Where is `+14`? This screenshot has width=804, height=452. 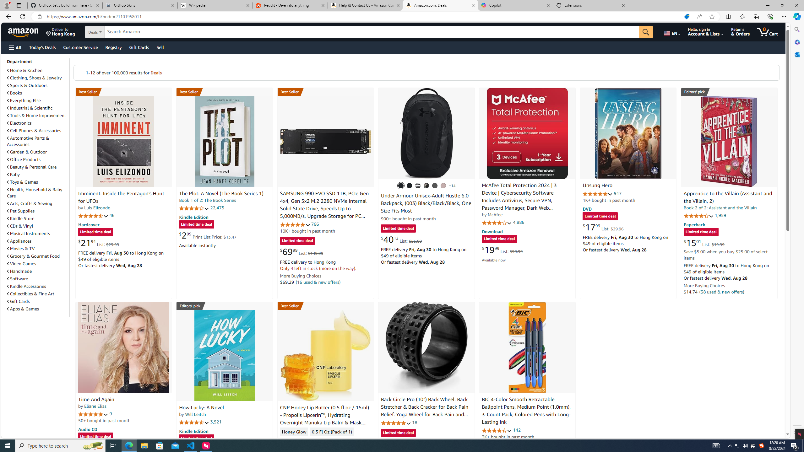
+14 is located at coordinates (452, 186).